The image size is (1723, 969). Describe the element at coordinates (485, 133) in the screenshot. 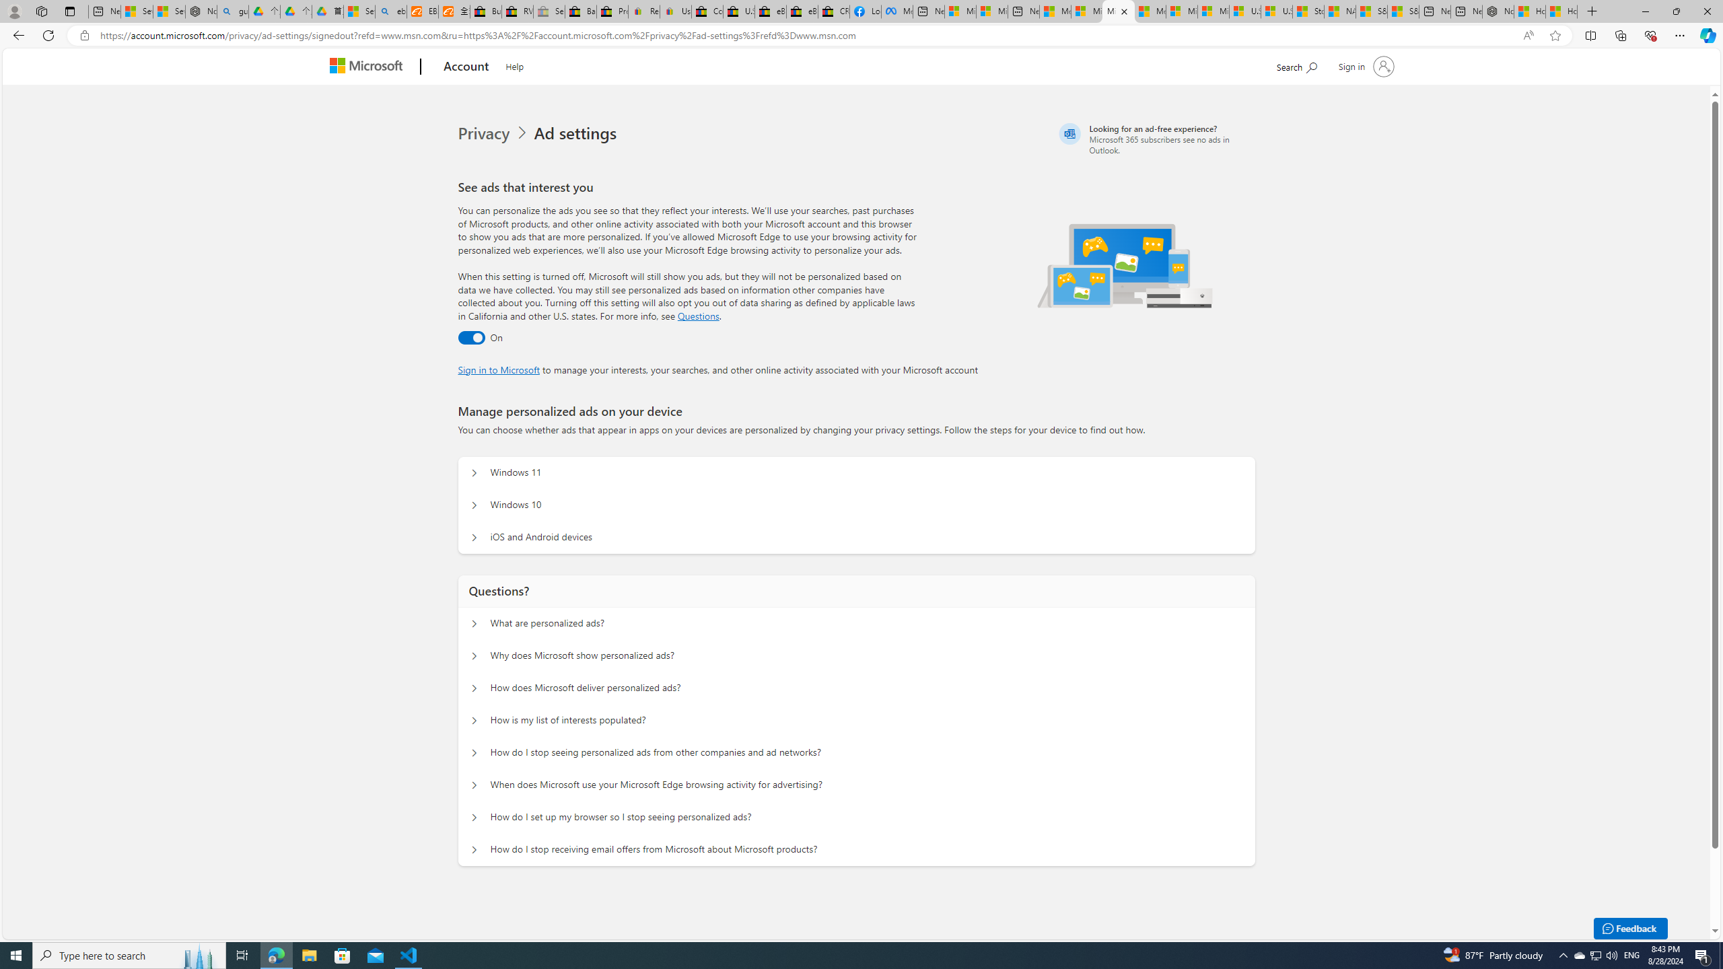

I see `Privacy` at that location.